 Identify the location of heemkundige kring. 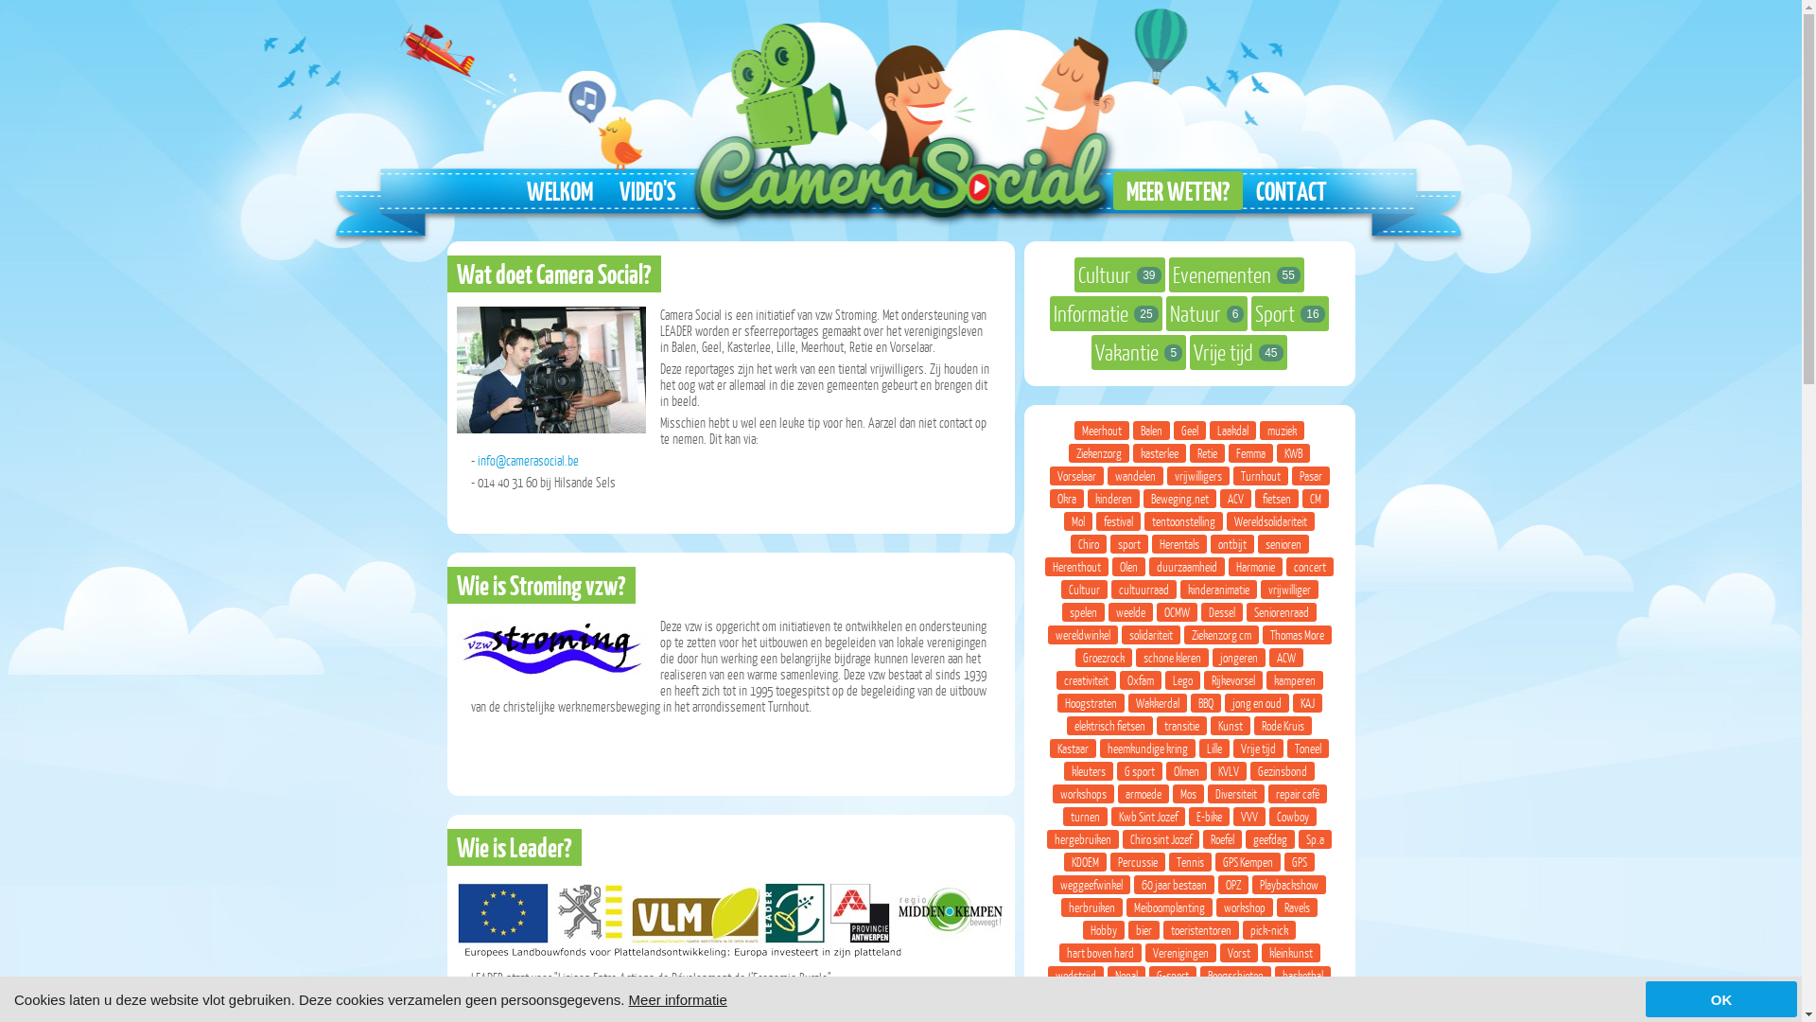
(1148, 749).